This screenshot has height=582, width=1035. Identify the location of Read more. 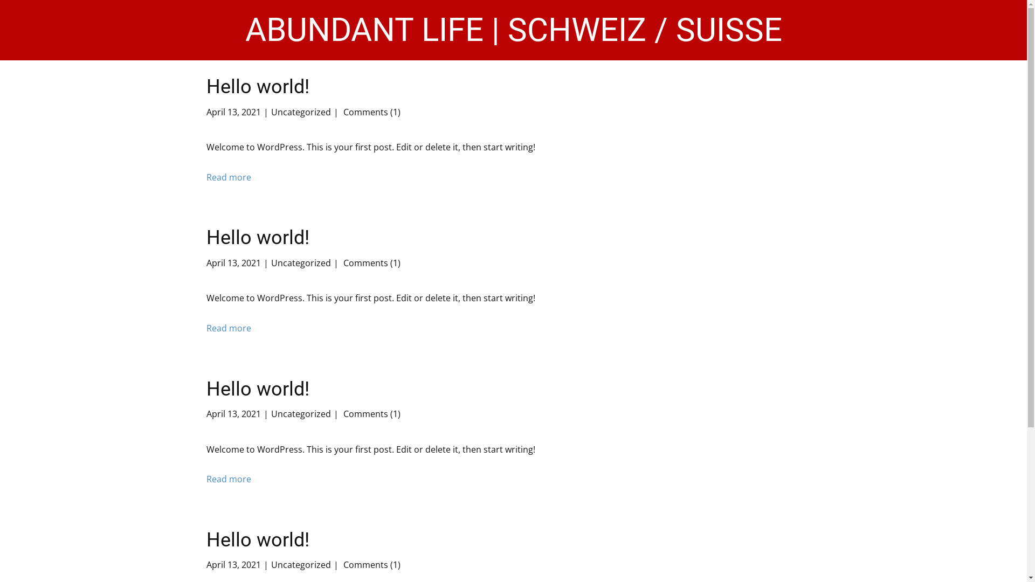
(229, 329).